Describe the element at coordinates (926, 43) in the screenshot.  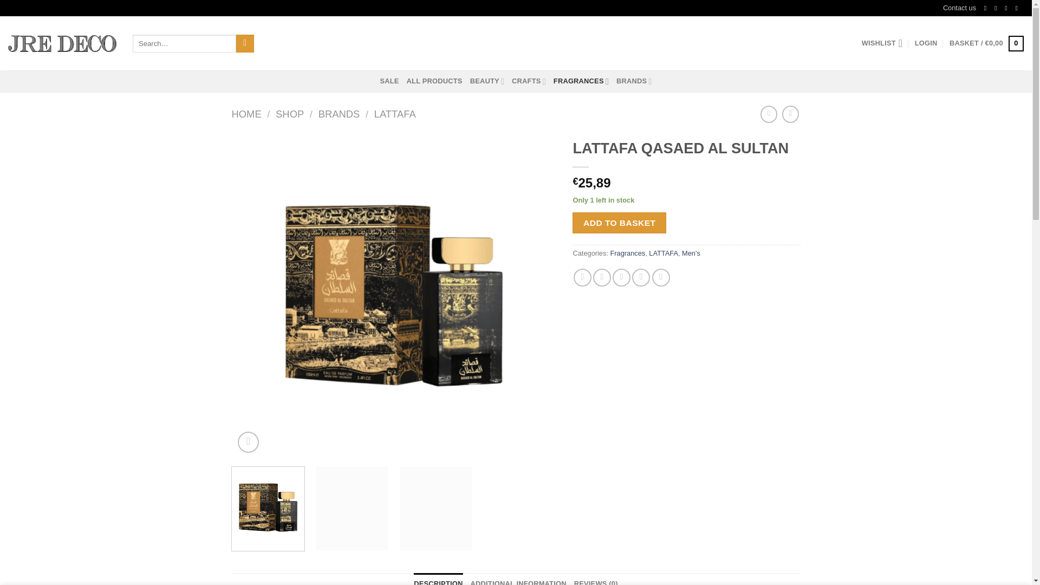
I see `Login` at that location.